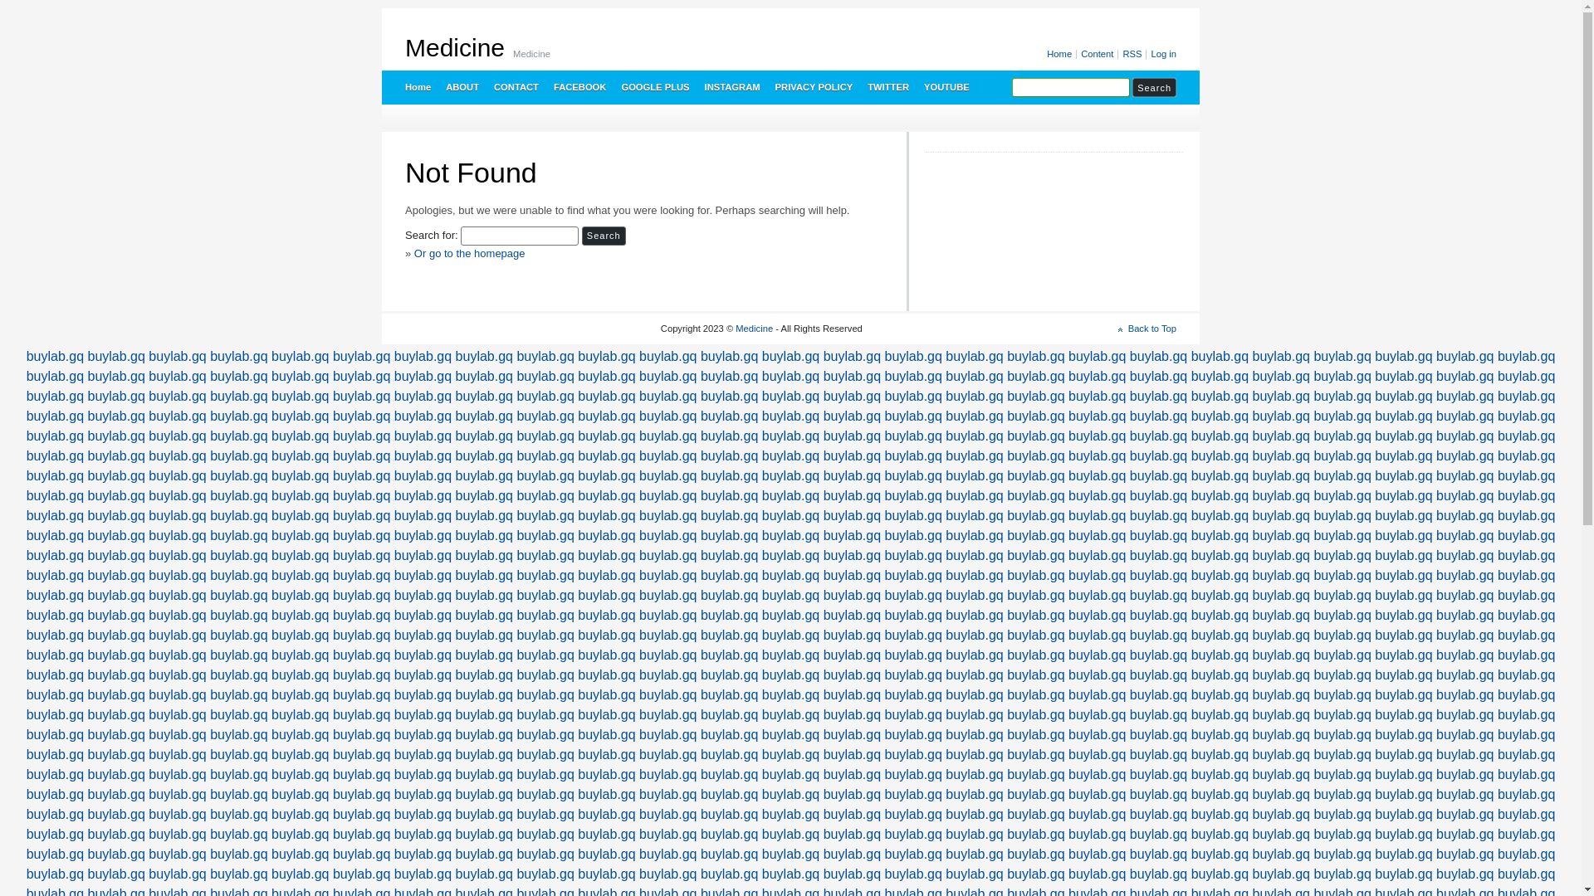 This screenshot has width=1594, height=896. Describe the element at coordinates (1098, 815) in the screenshot. I see `buylab.gq` at that location.